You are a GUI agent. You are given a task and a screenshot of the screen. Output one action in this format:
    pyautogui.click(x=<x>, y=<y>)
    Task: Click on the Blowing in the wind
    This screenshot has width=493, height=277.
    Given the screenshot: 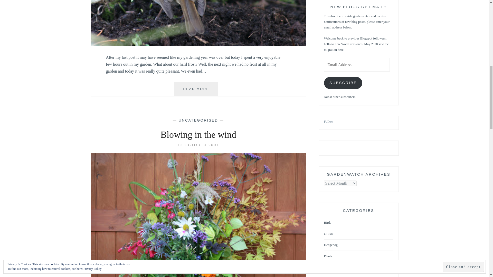 What is the action you would take?
    pyautogui.click(x=329, y=122)
    